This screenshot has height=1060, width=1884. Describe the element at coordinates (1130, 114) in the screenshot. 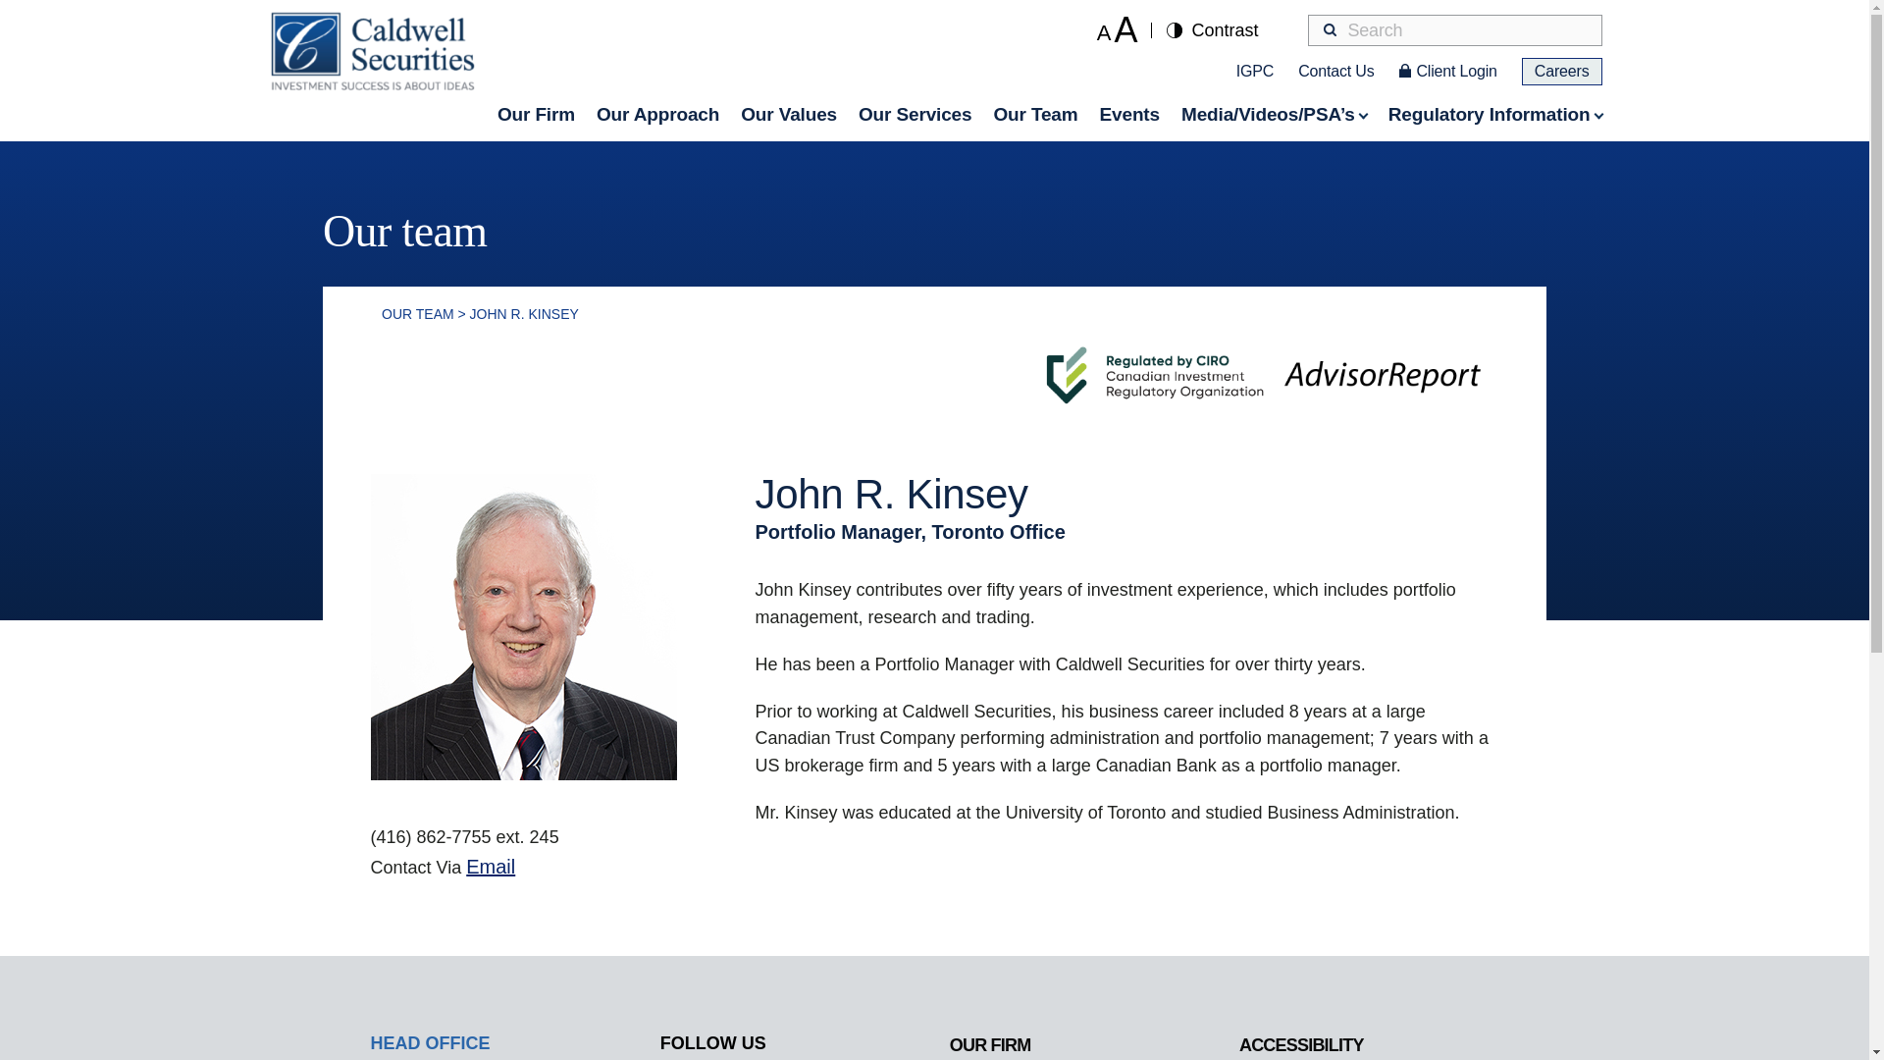

I see `Events` at that location.